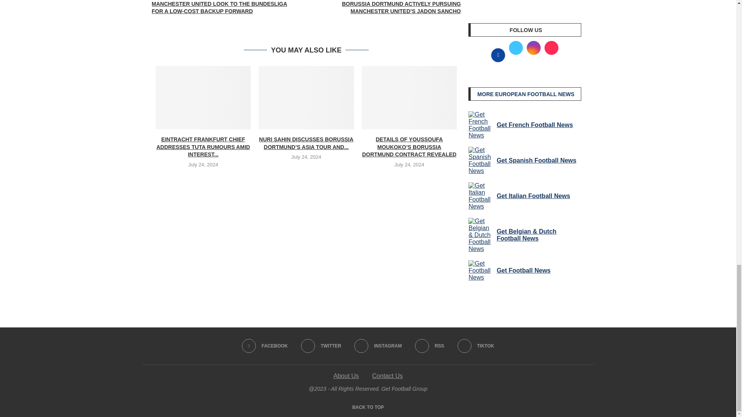 The image size is (742, 417). Describe the element at coordinates (481, 161) in the screenshot. I see `Get Spanish Football News` at that location.